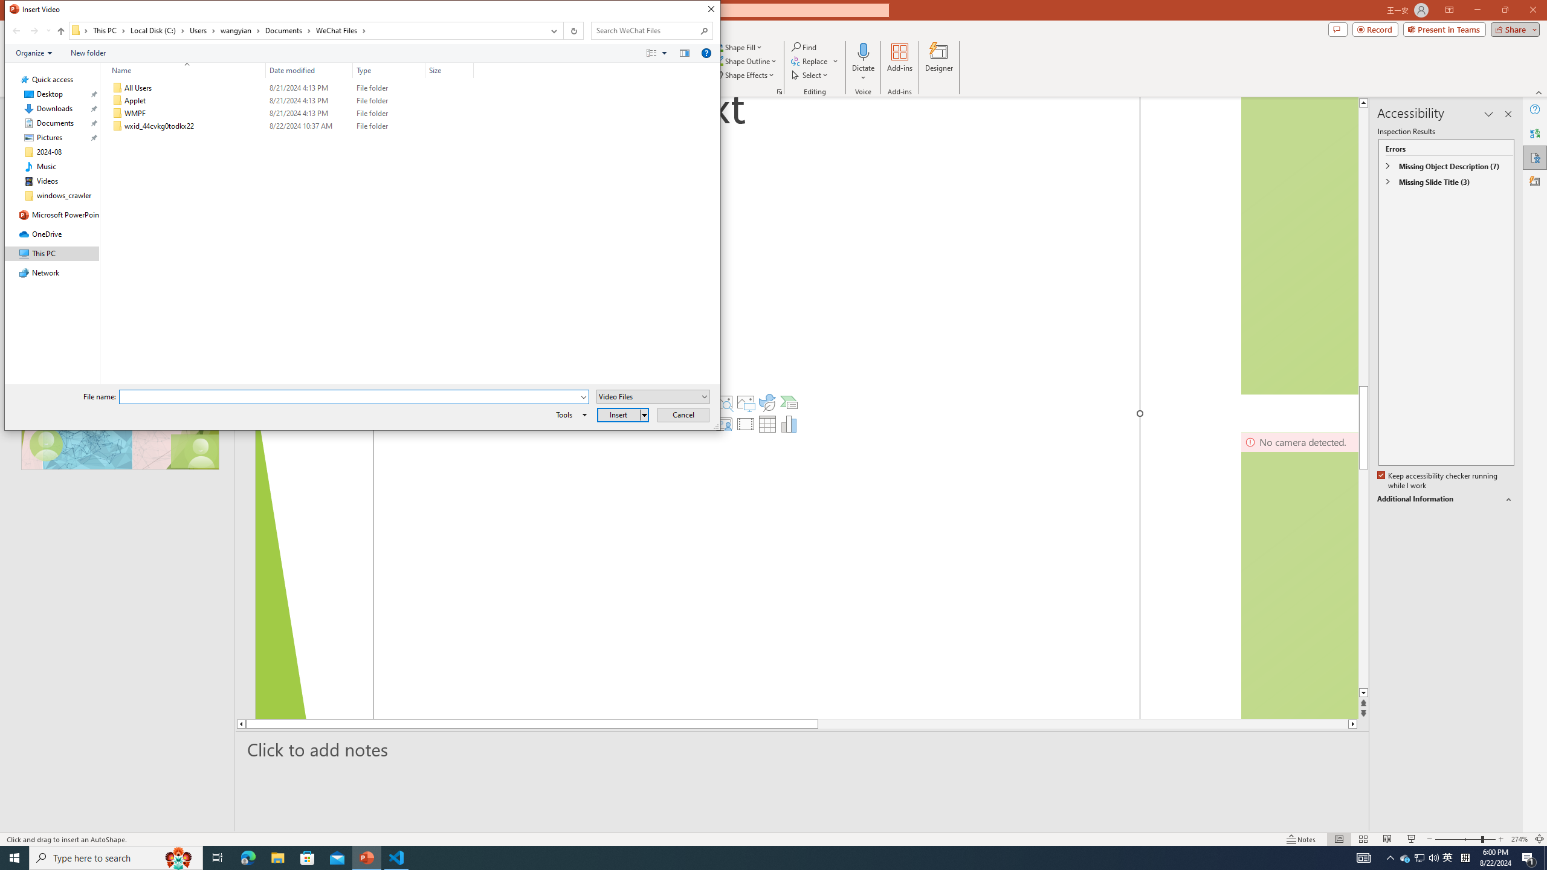 This screenshot has height=870, width=1547. What do you see at coordinates (309, 70) in the screenshot?
I see `Date modified` at bounding box center [309, 70].